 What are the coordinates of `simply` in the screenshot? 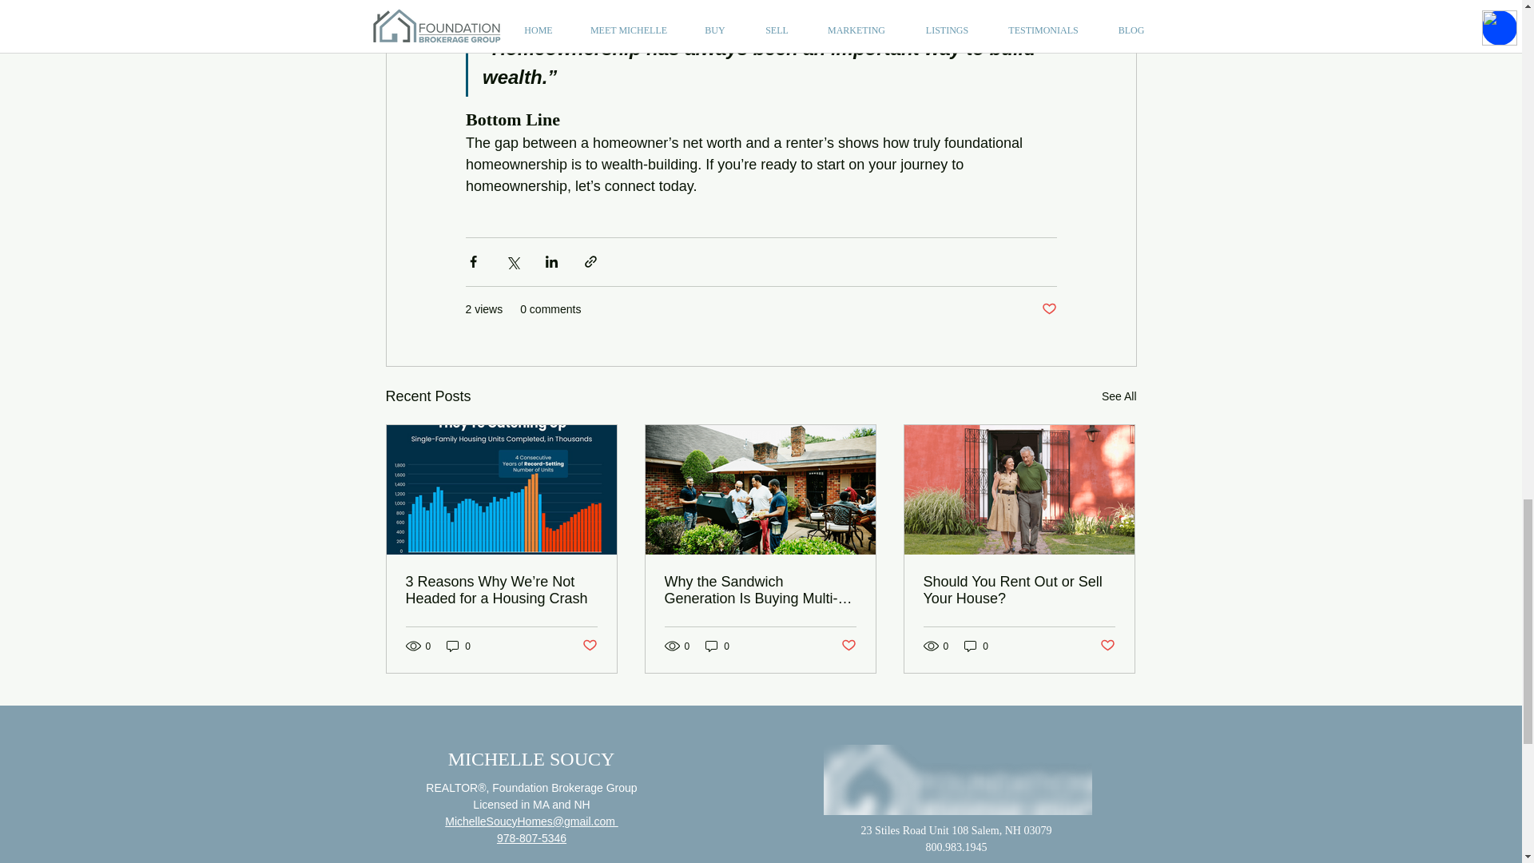 It's located at (650, 7).